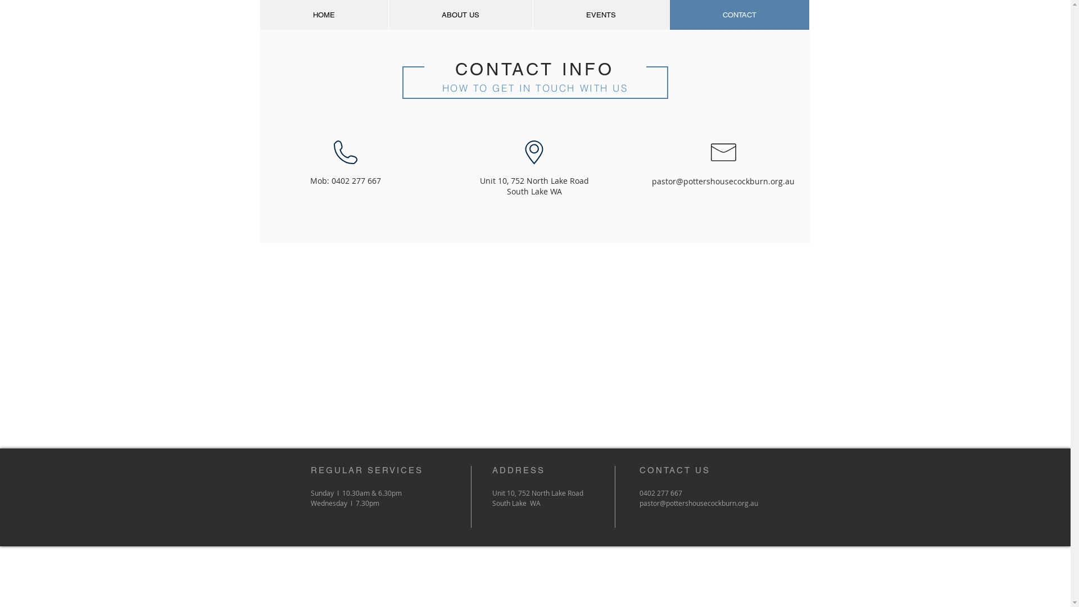 The height and width of the screenshot is (607, 1079). What do you see at coordinates (601, 15) in the screenshot?
I see `EVENTS` at bounding box center [601, 15].